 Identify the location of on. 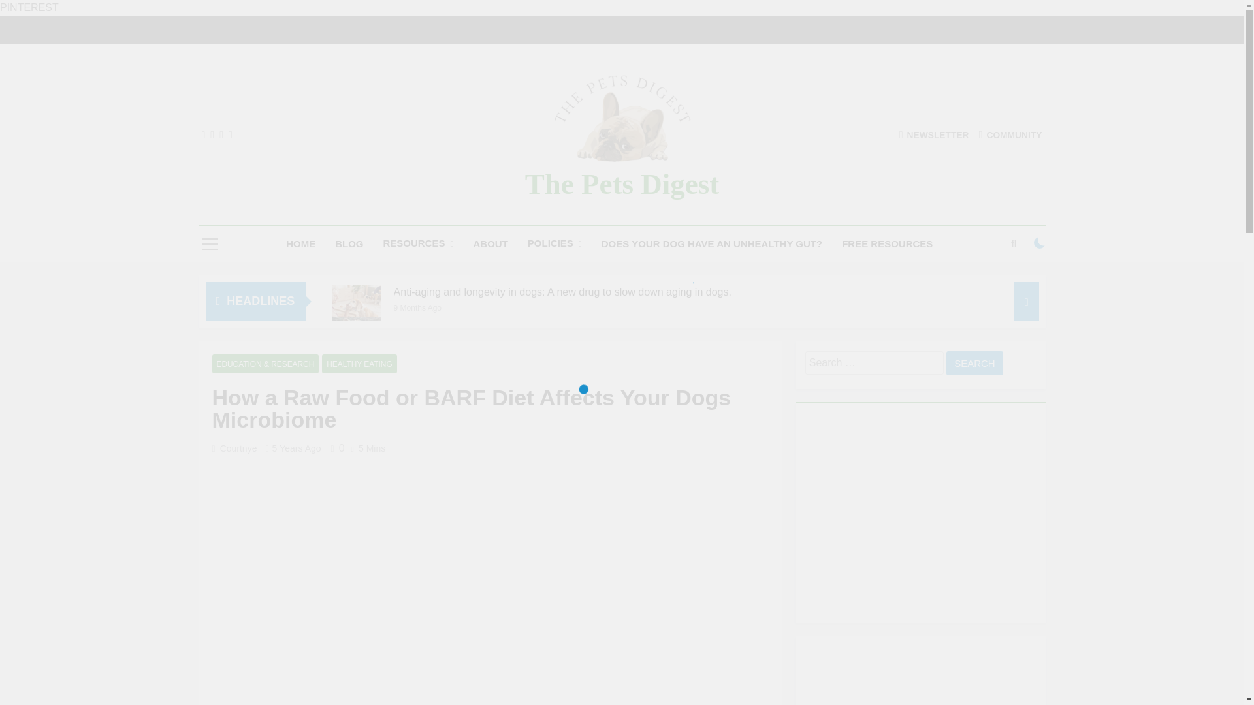
(1040, 243).